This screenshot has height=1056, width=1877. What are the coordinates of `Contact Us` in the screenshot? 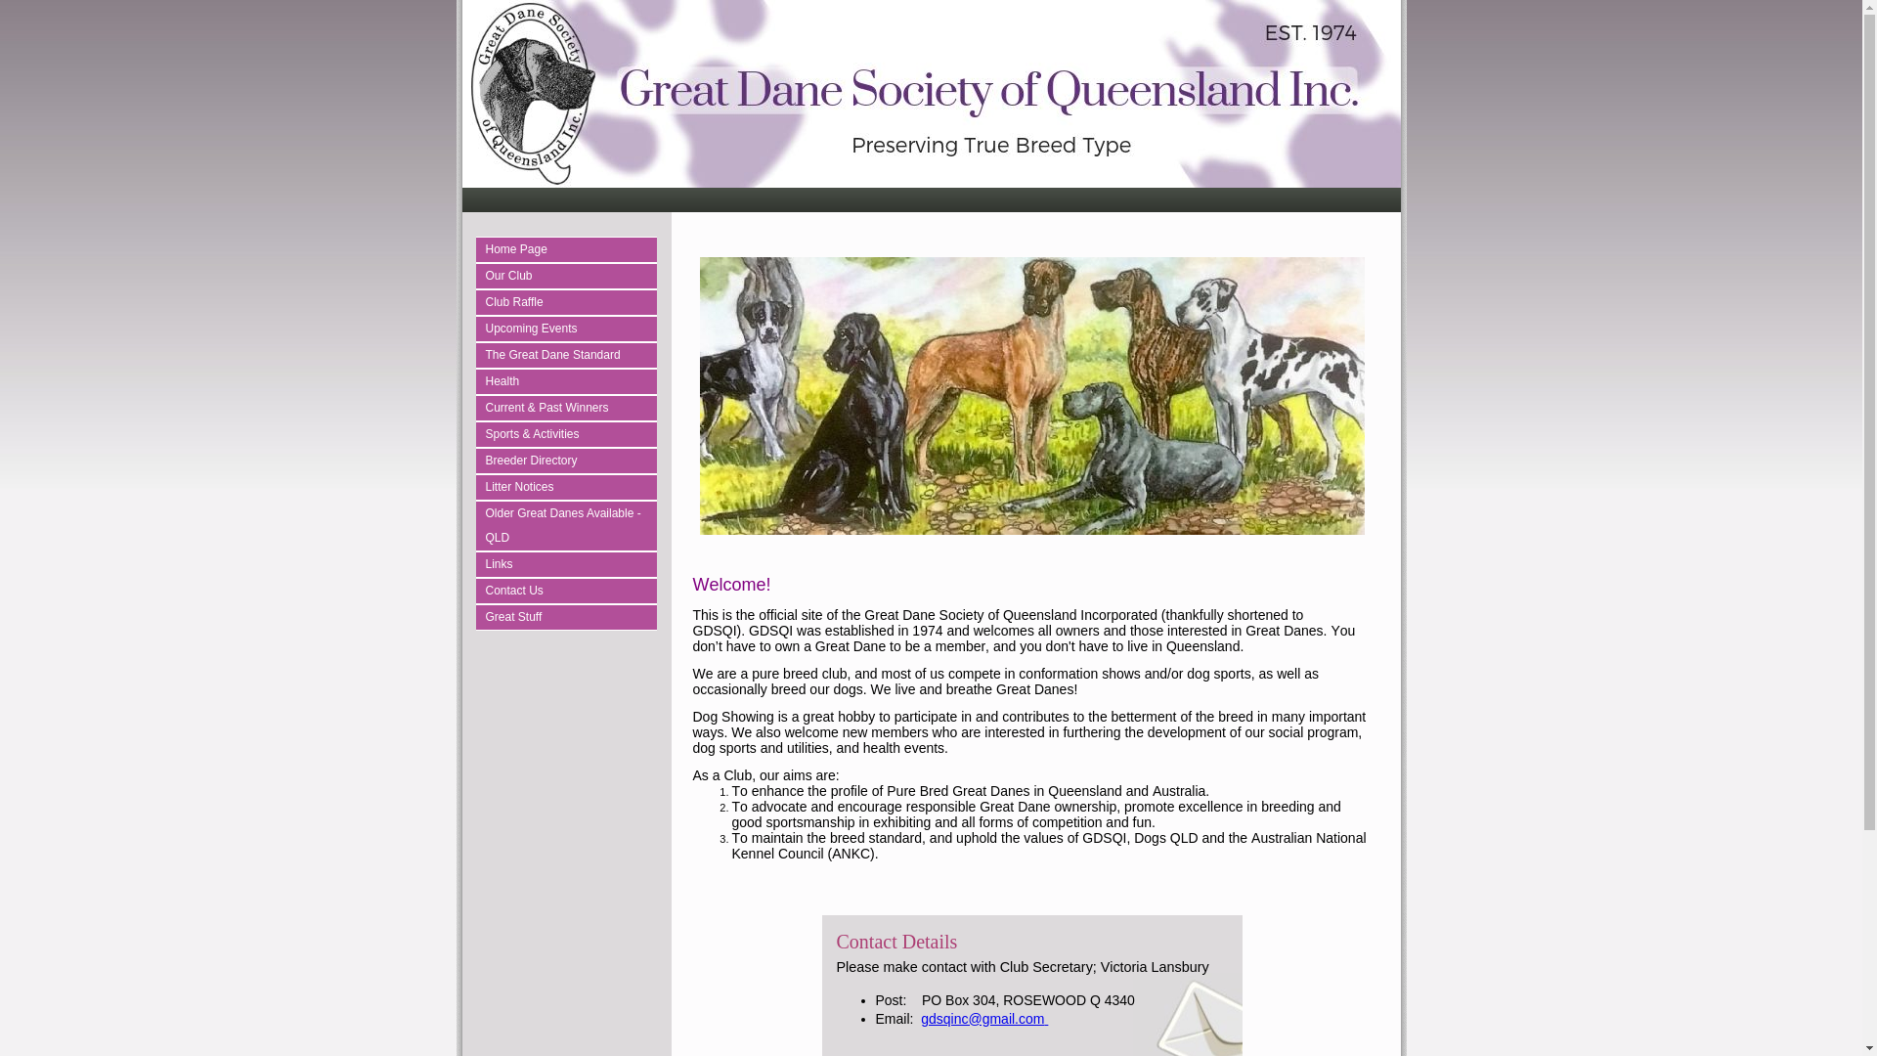 It's located at (571, 591).